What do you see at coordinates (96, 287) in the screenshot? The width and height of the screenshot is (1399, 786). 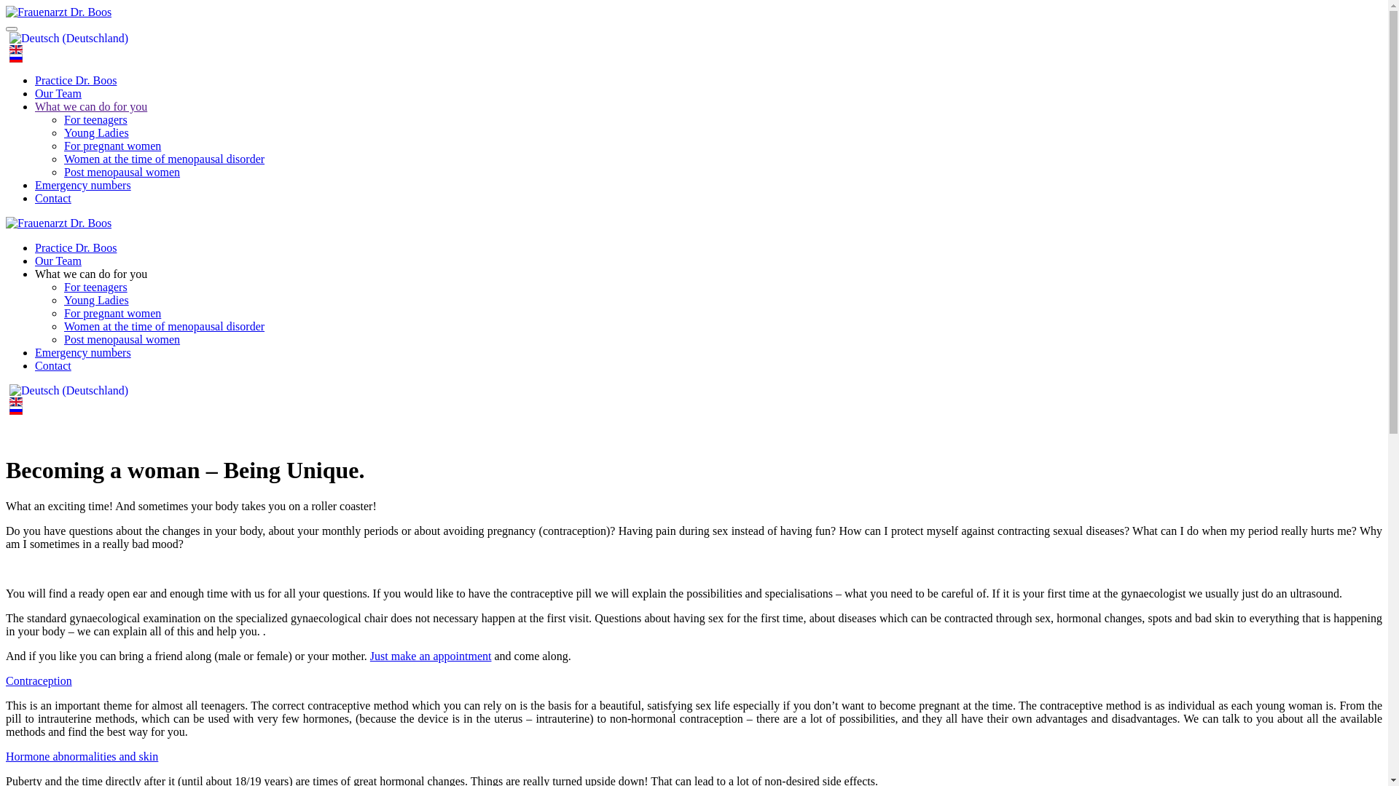 I see `For teenagers` at bounding box center [96, 287].